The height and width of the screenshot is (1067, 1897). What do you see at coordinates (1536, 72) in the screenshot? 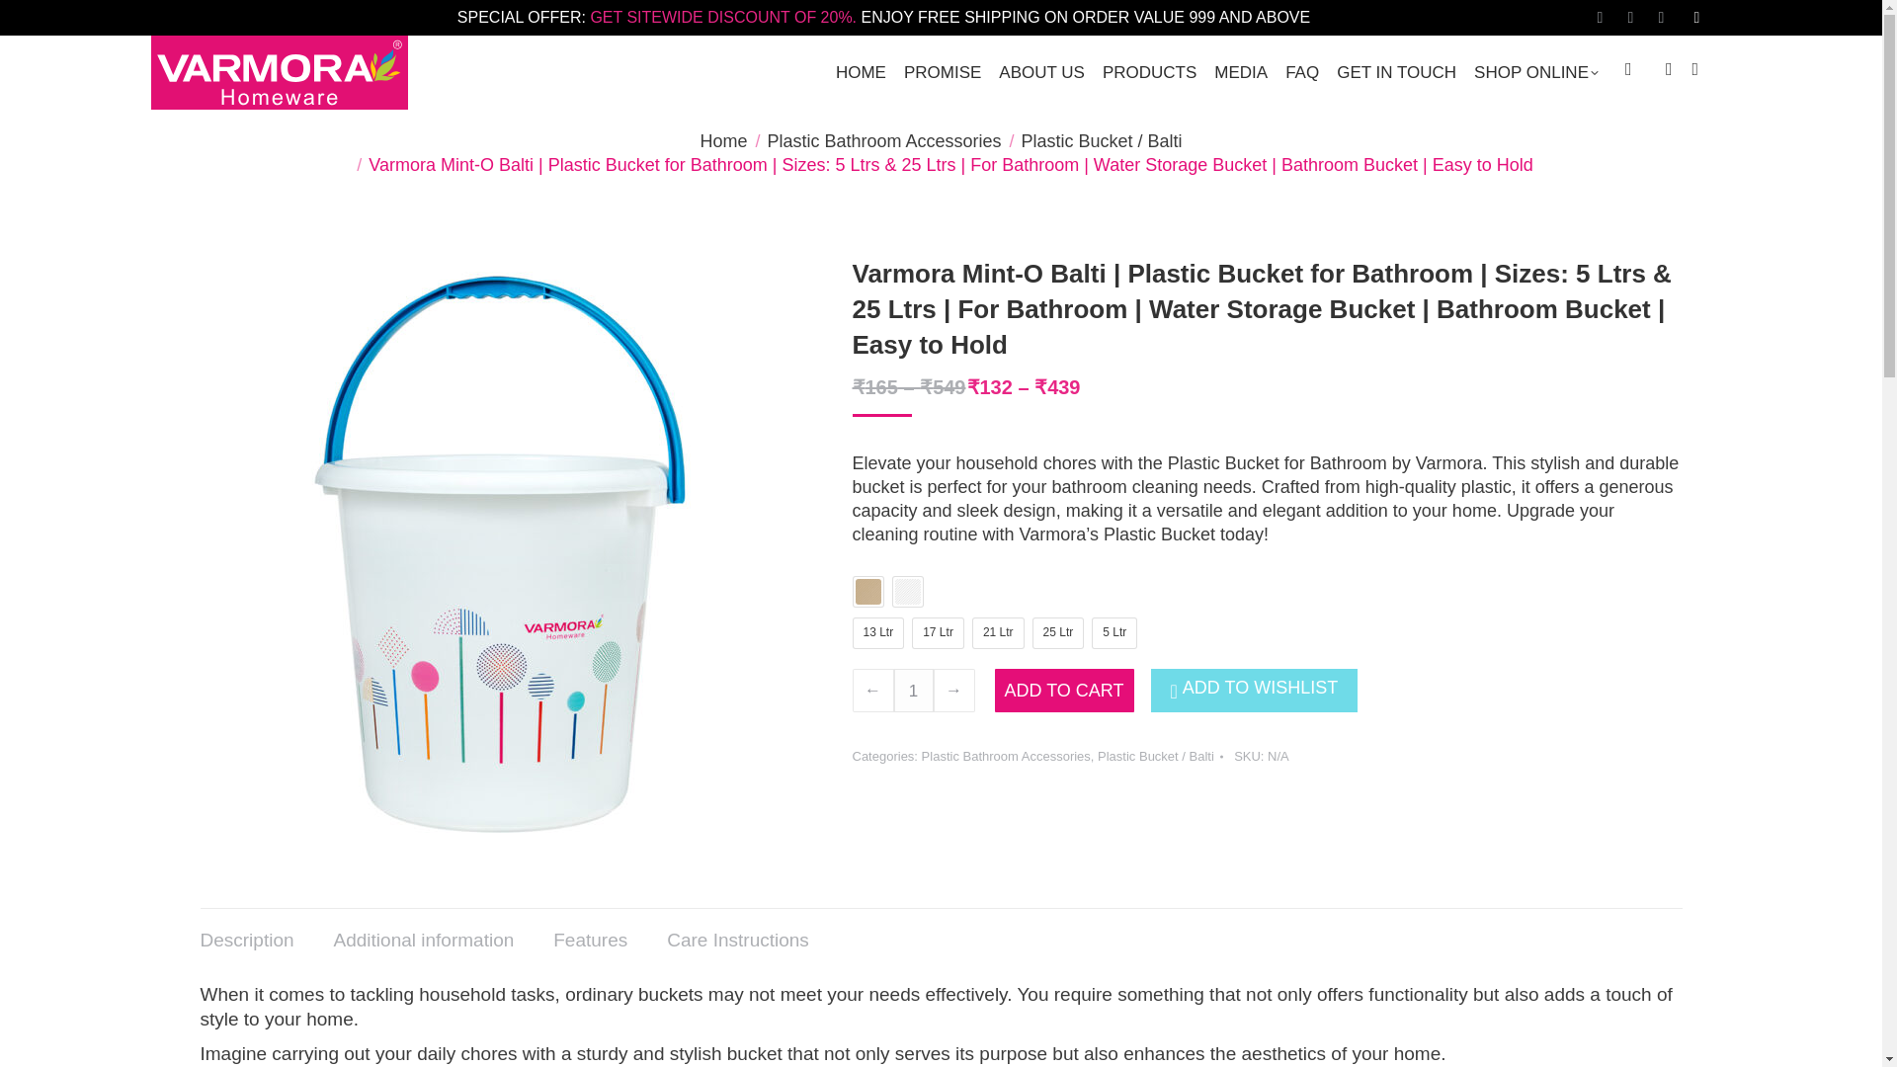
I see `SHOP ONLINE` at bounding box center [1536, 72].